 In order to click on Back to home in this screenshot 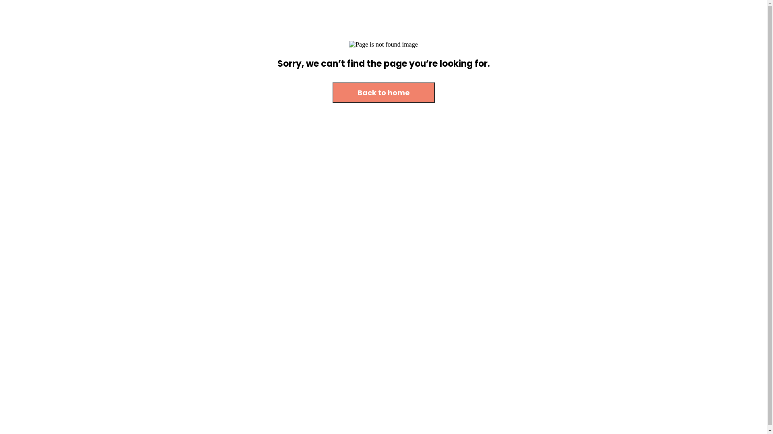, I will do `click(384, 93)`.